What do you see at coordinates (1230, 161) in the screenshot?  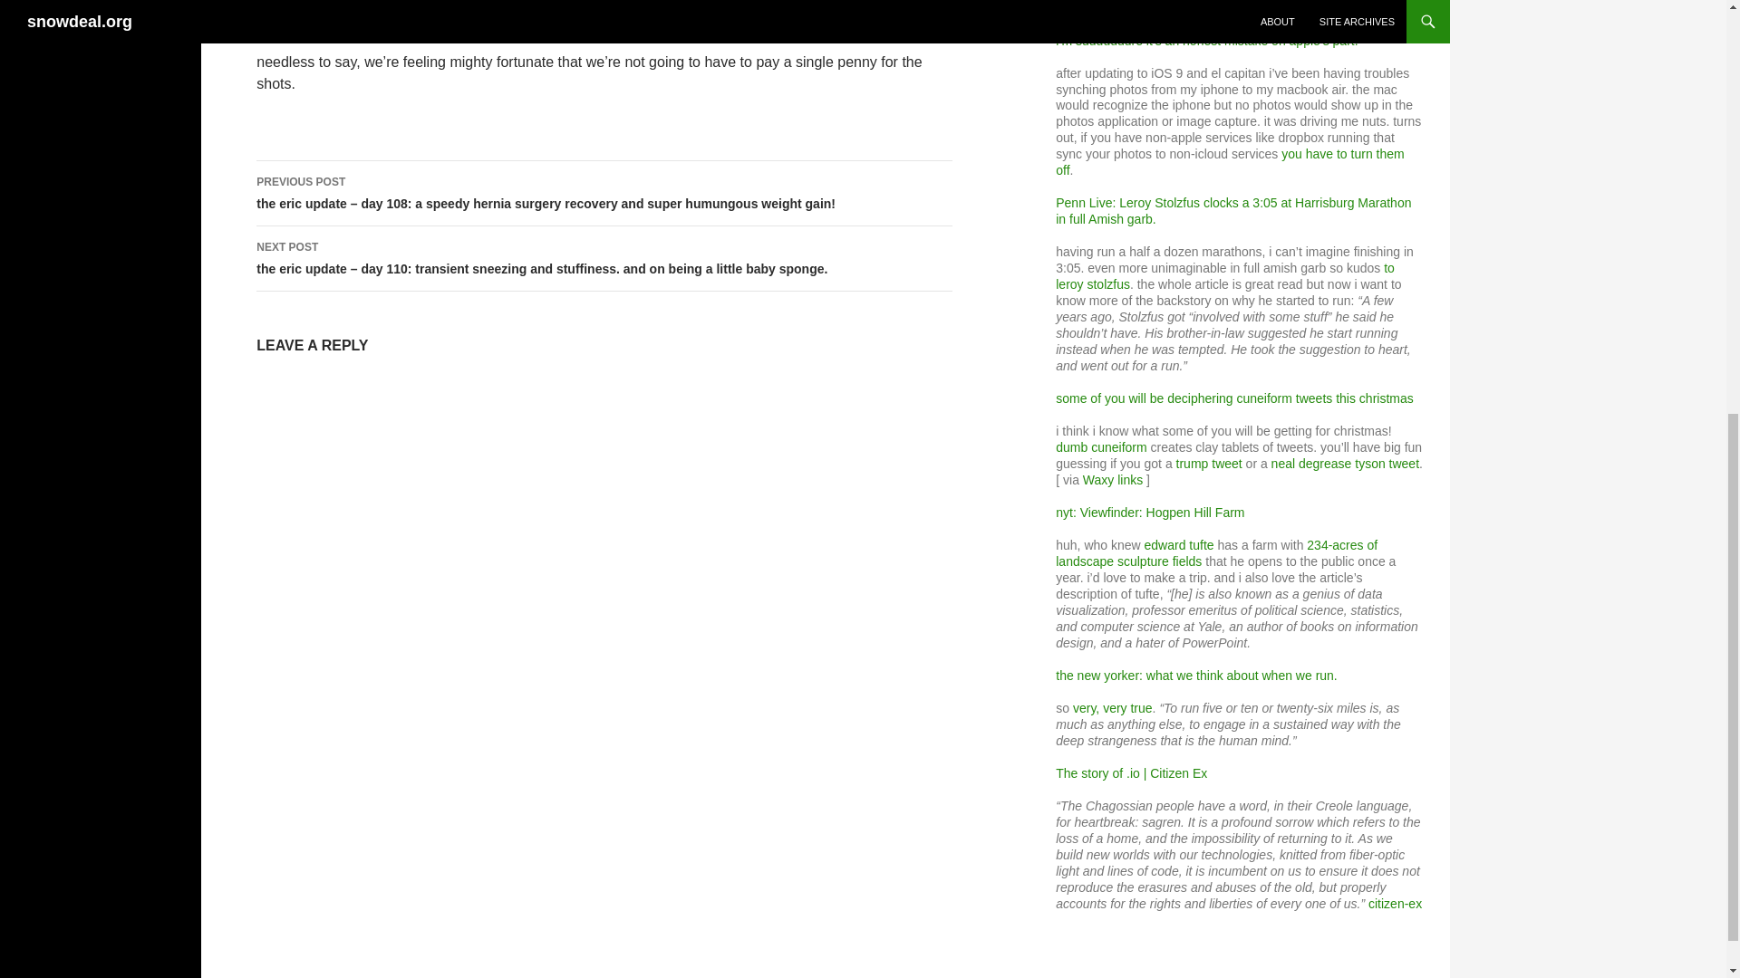 I see `you have to turn them off` at bounding box center [1230, 161].